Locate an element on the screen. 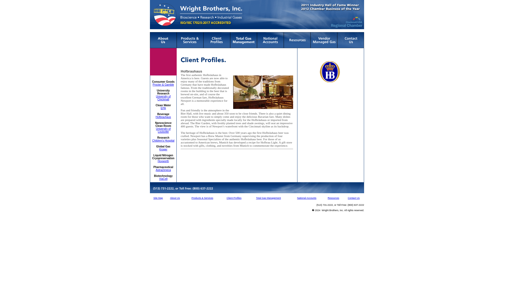 This screenshot has width=514, height=289. University of Cincinnati is located at coordinates (163, 98).